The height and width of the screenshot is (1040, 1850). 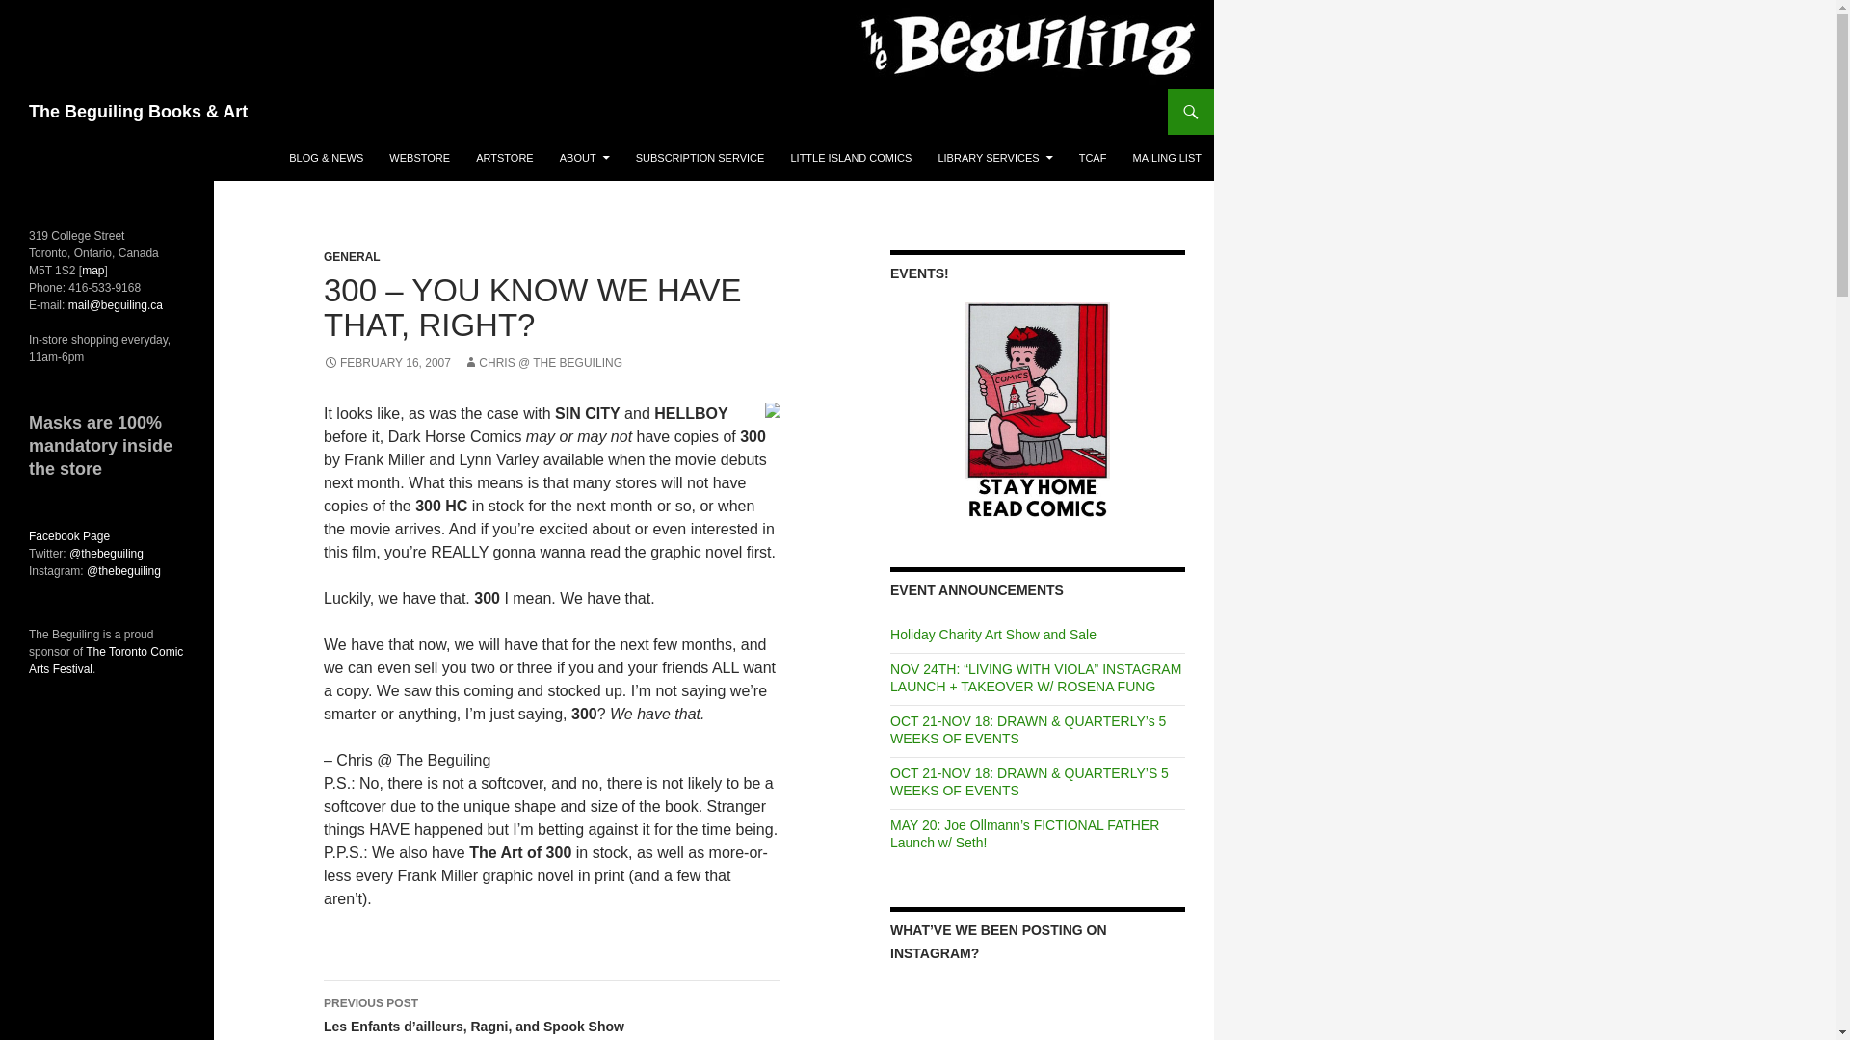 I want to click on Facebook Page, so click(x=69, y=535).